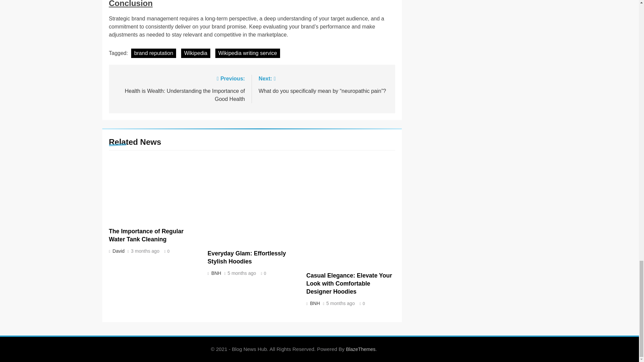  What do you see at coordinates (241, 273) in the screenshot?
I see `5 months ago` at bounding box center [241, 273].